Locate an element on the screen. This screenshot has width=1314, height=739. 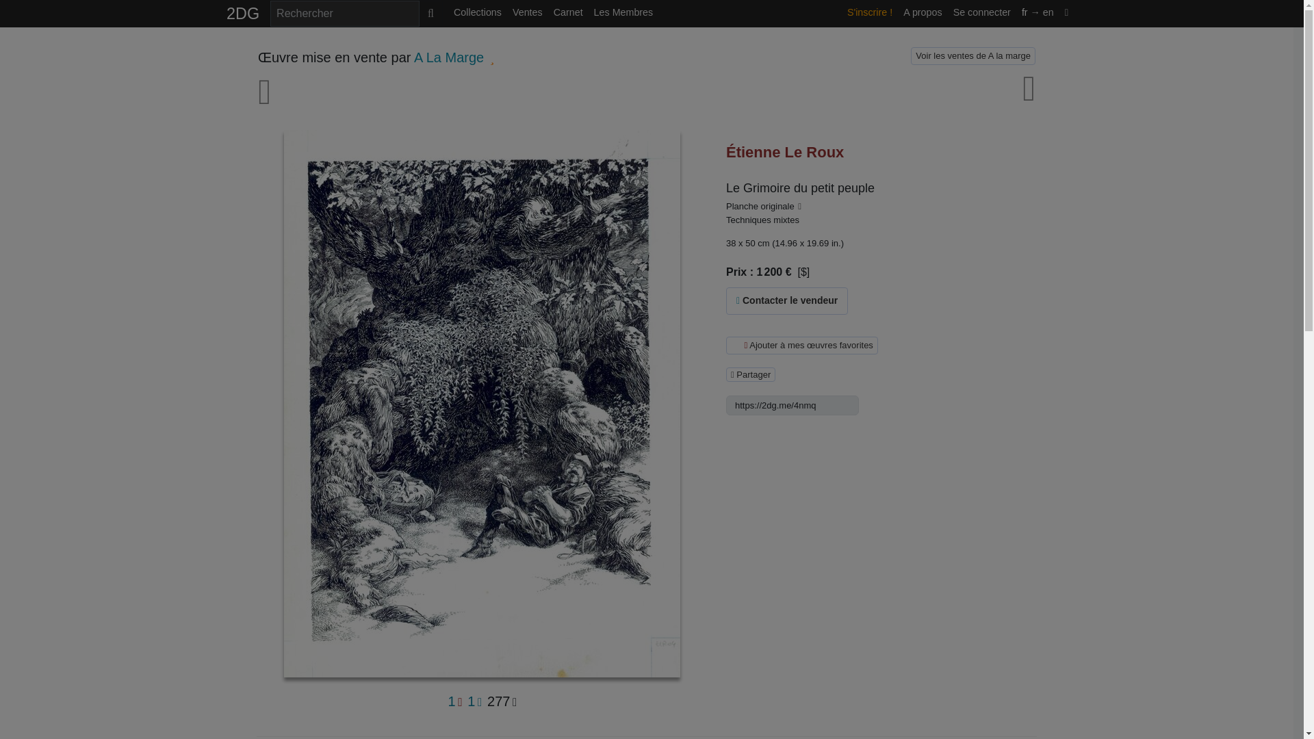
2DG is located at coordinates (242, 14).